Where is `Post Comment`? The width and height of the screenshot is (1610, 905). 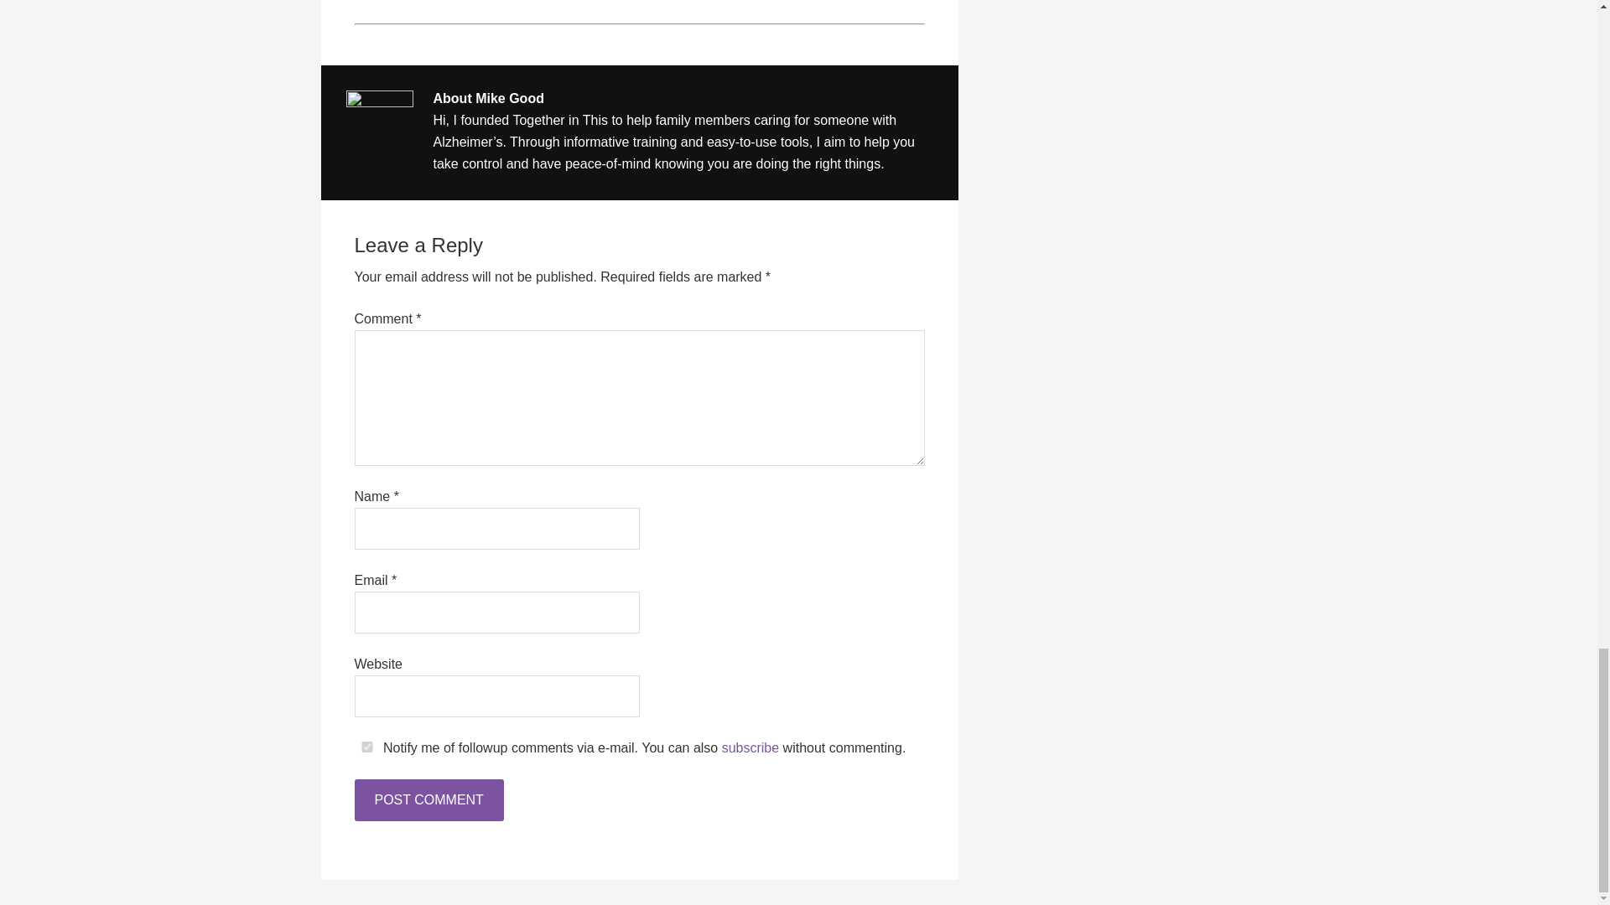 Post Comment is located at coordinates (428, 799).